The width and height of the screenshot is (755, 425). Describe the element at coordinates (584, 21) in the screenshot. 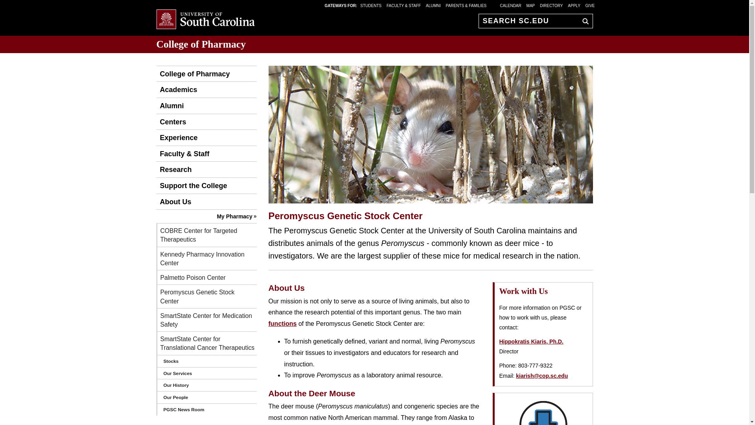

I see `sc.edu Search` at that location.